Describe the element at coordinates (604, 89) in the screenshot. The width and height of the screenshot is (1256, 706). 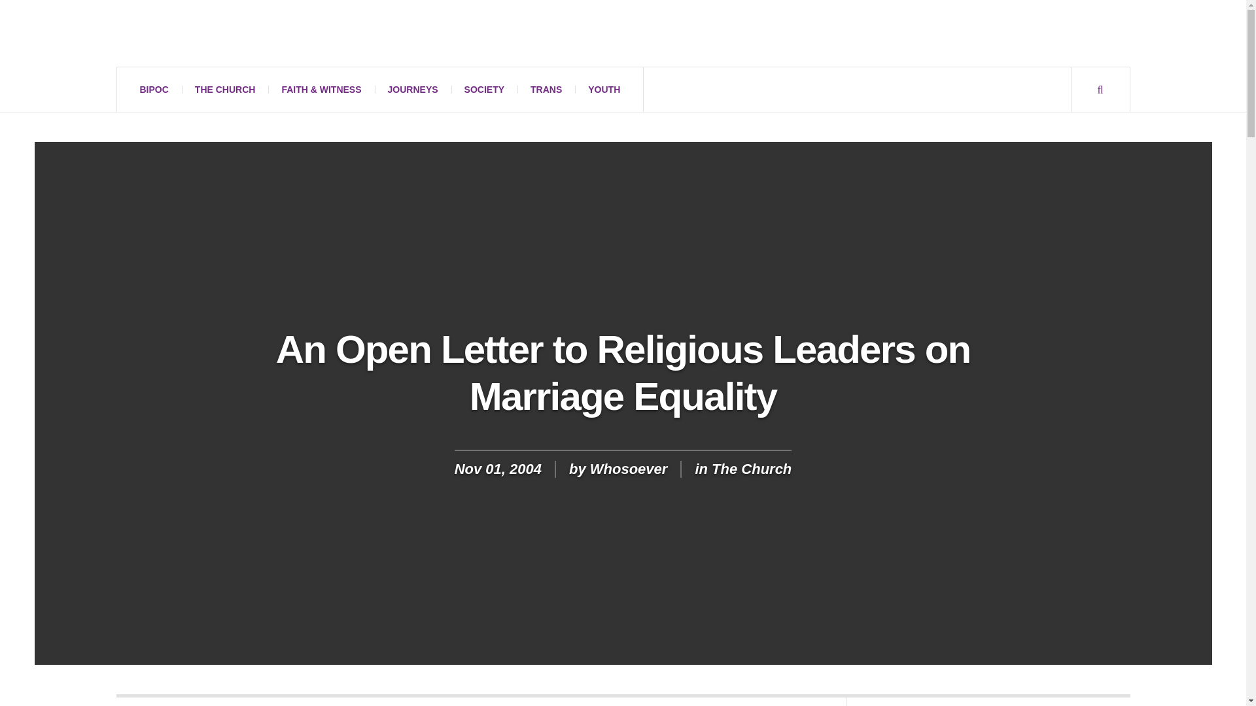
I see `YOUTH` at that location.